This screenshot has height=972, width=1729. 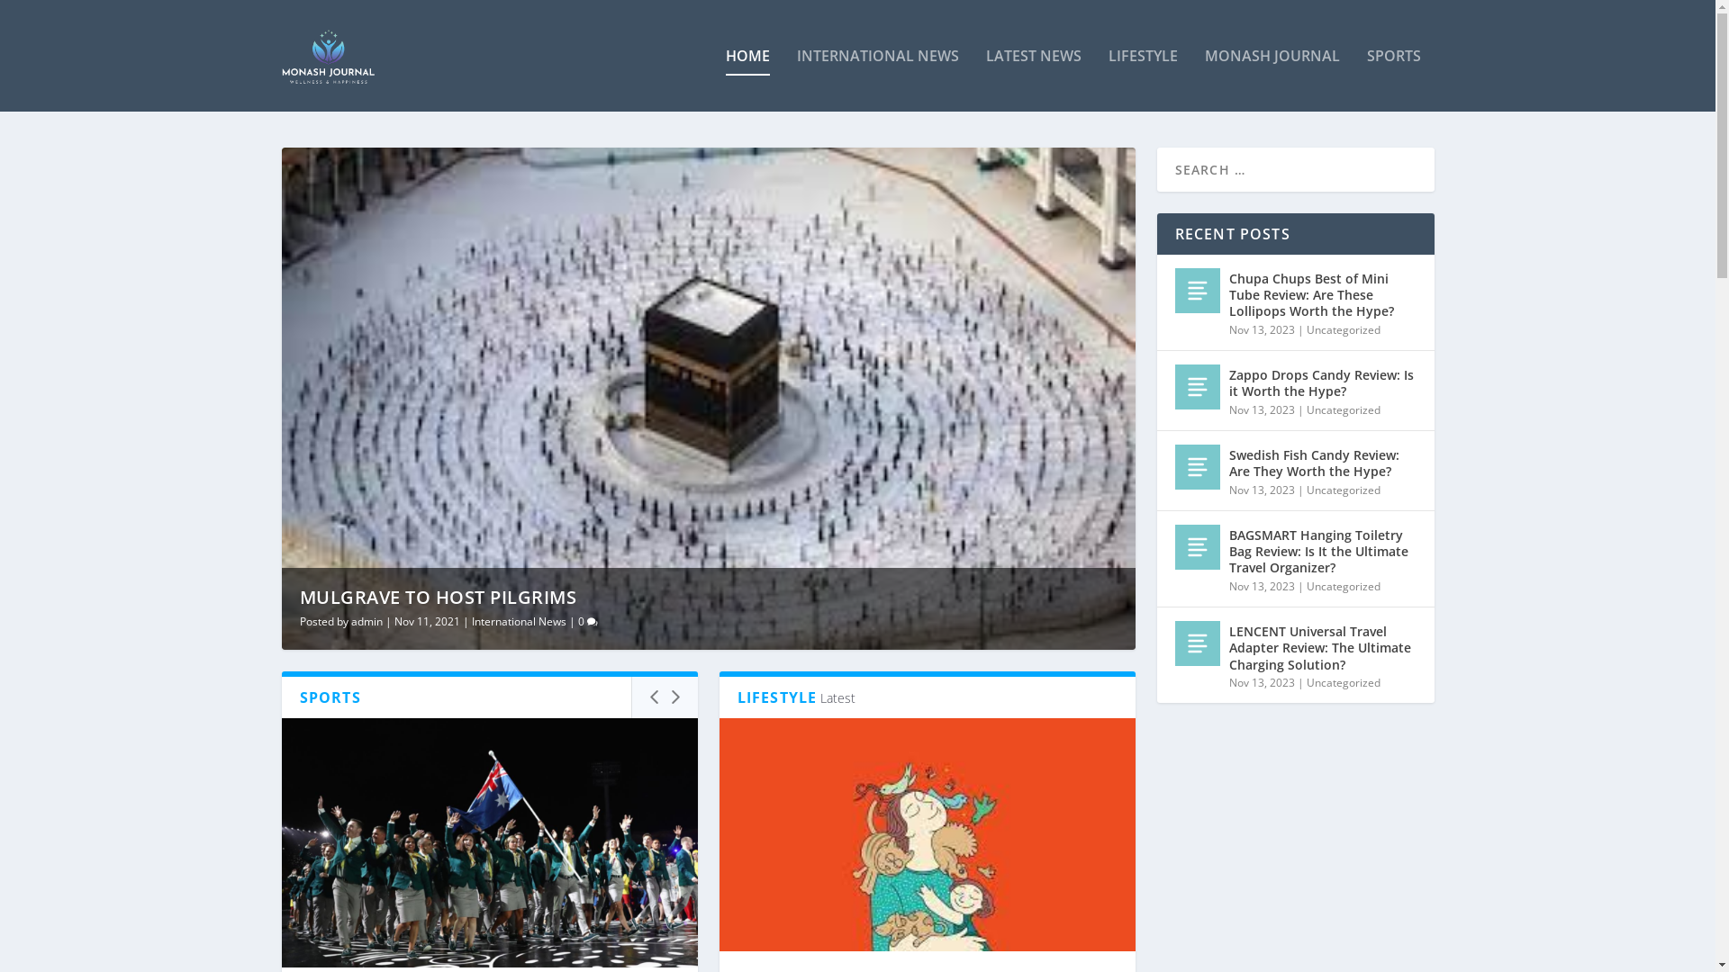 I want to click on Zappo Drops Candy Review: Is it Worth the Hype?, so click(x=1197, y=387).